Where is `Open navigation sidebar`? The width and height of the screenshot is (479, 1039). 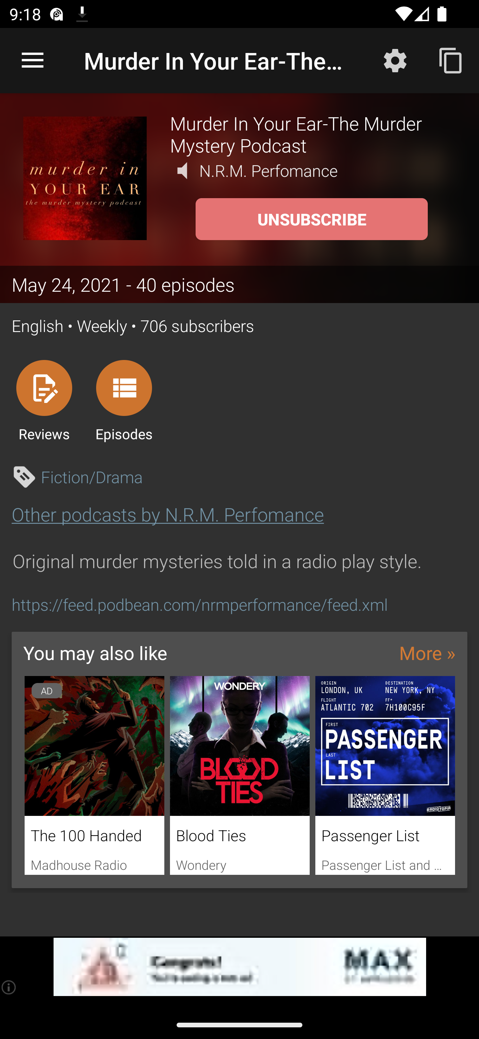 Open navigation sidebar is located at coordinates (33, 61).